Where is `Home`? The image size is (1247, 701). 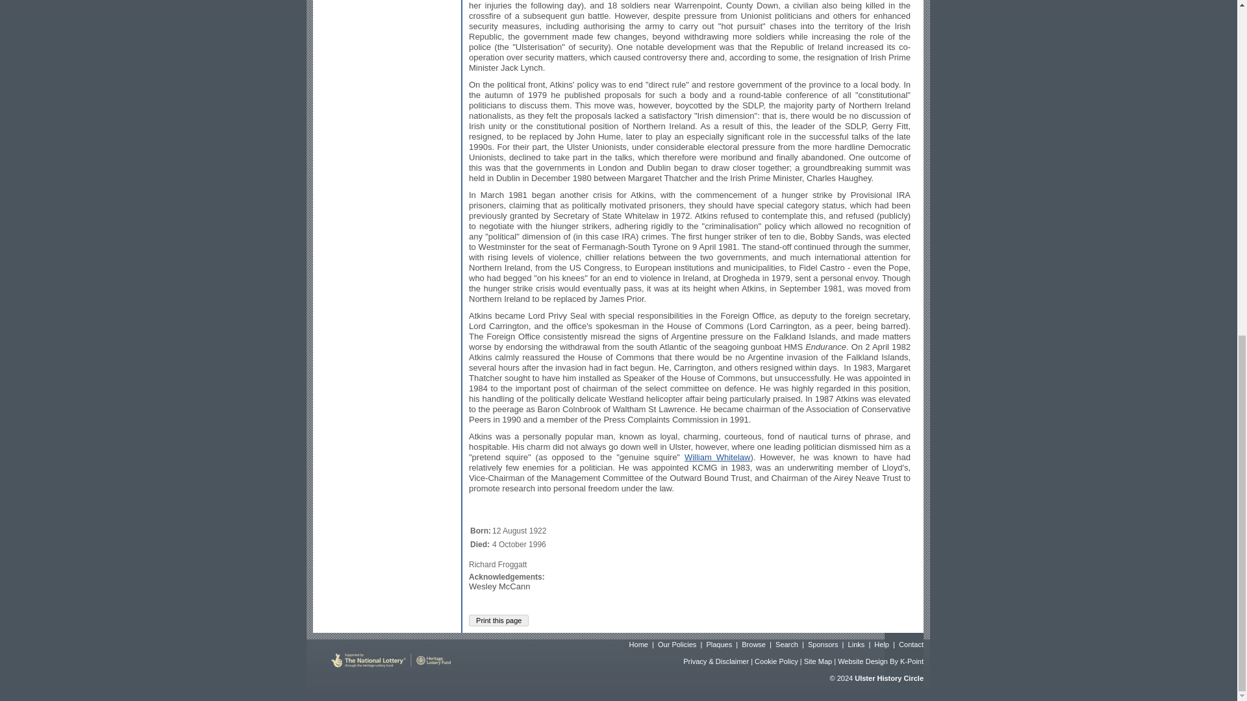 Home is located at coordinates (639, 645).